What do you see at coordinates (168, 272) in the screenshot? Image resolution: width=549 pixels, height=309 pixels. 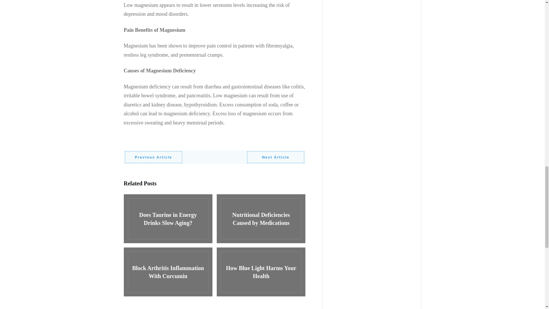 I see `Block Arthritis Inflammation With Curcumin` at bounding box center [168, 272].